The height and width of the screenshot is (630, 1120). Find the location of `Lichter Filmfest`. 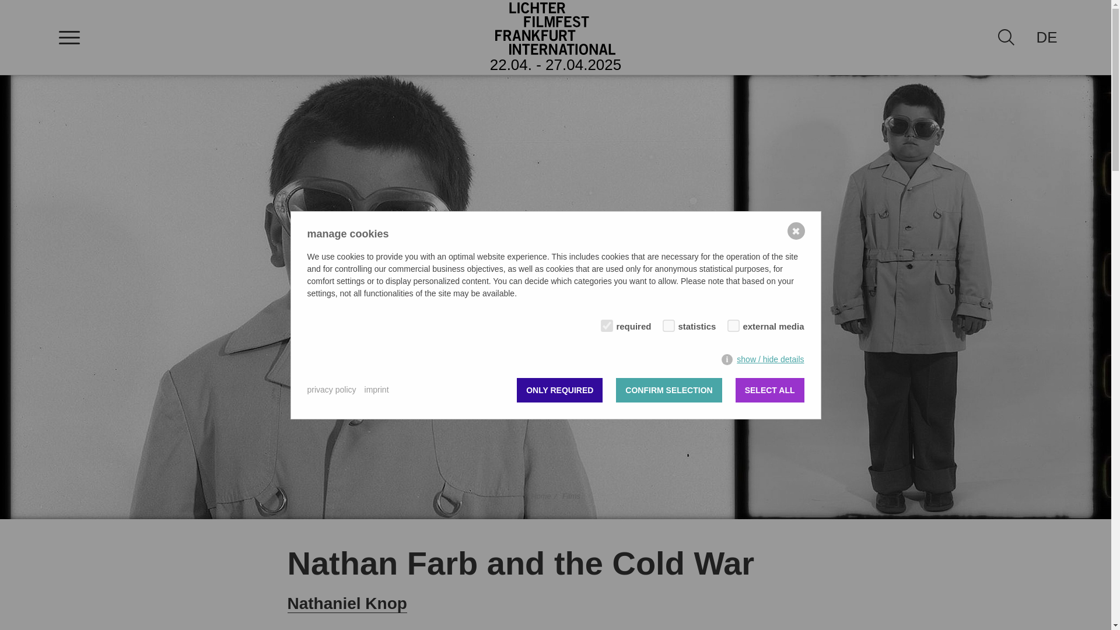

Lichter Filmfest is located at coordinates (555, 28).